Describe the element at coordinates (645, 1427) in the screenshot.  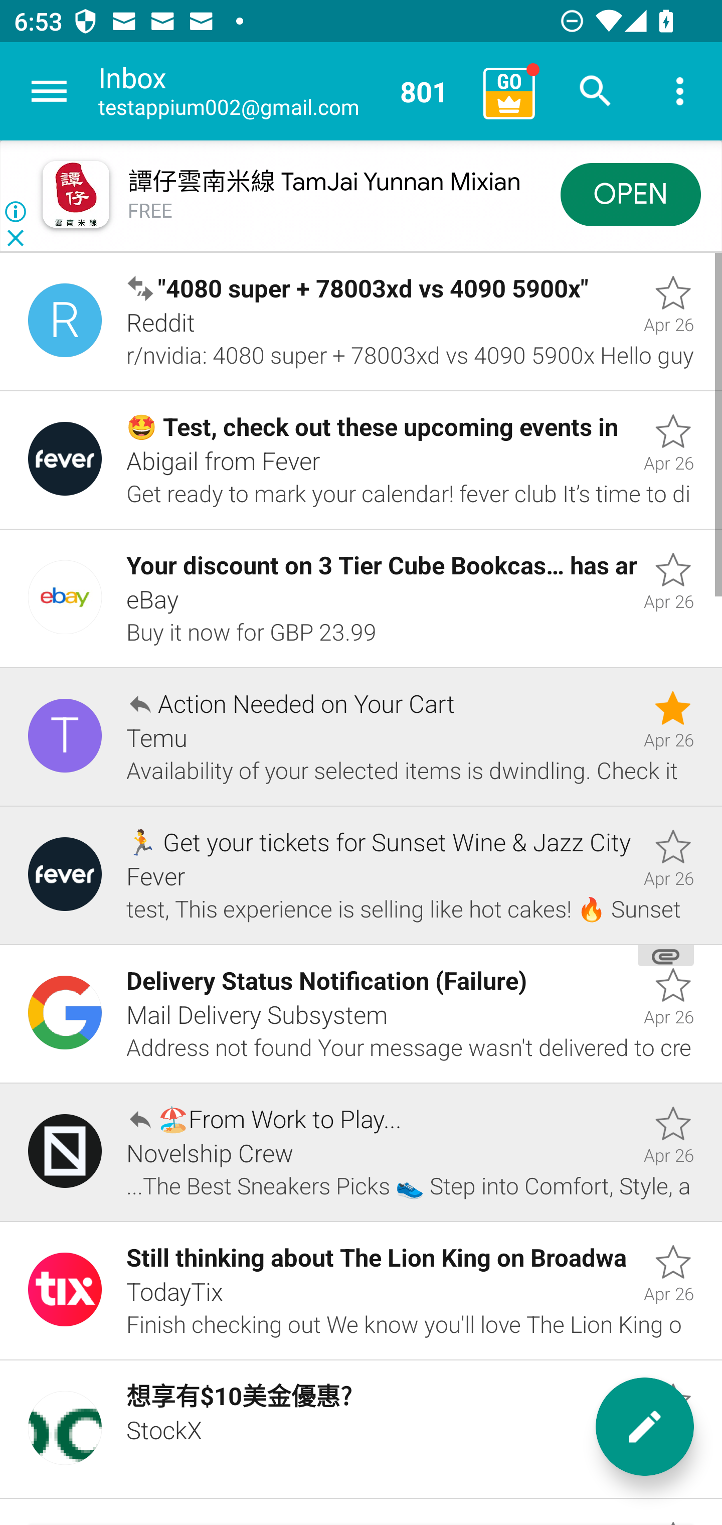
I see `New message` at that location.